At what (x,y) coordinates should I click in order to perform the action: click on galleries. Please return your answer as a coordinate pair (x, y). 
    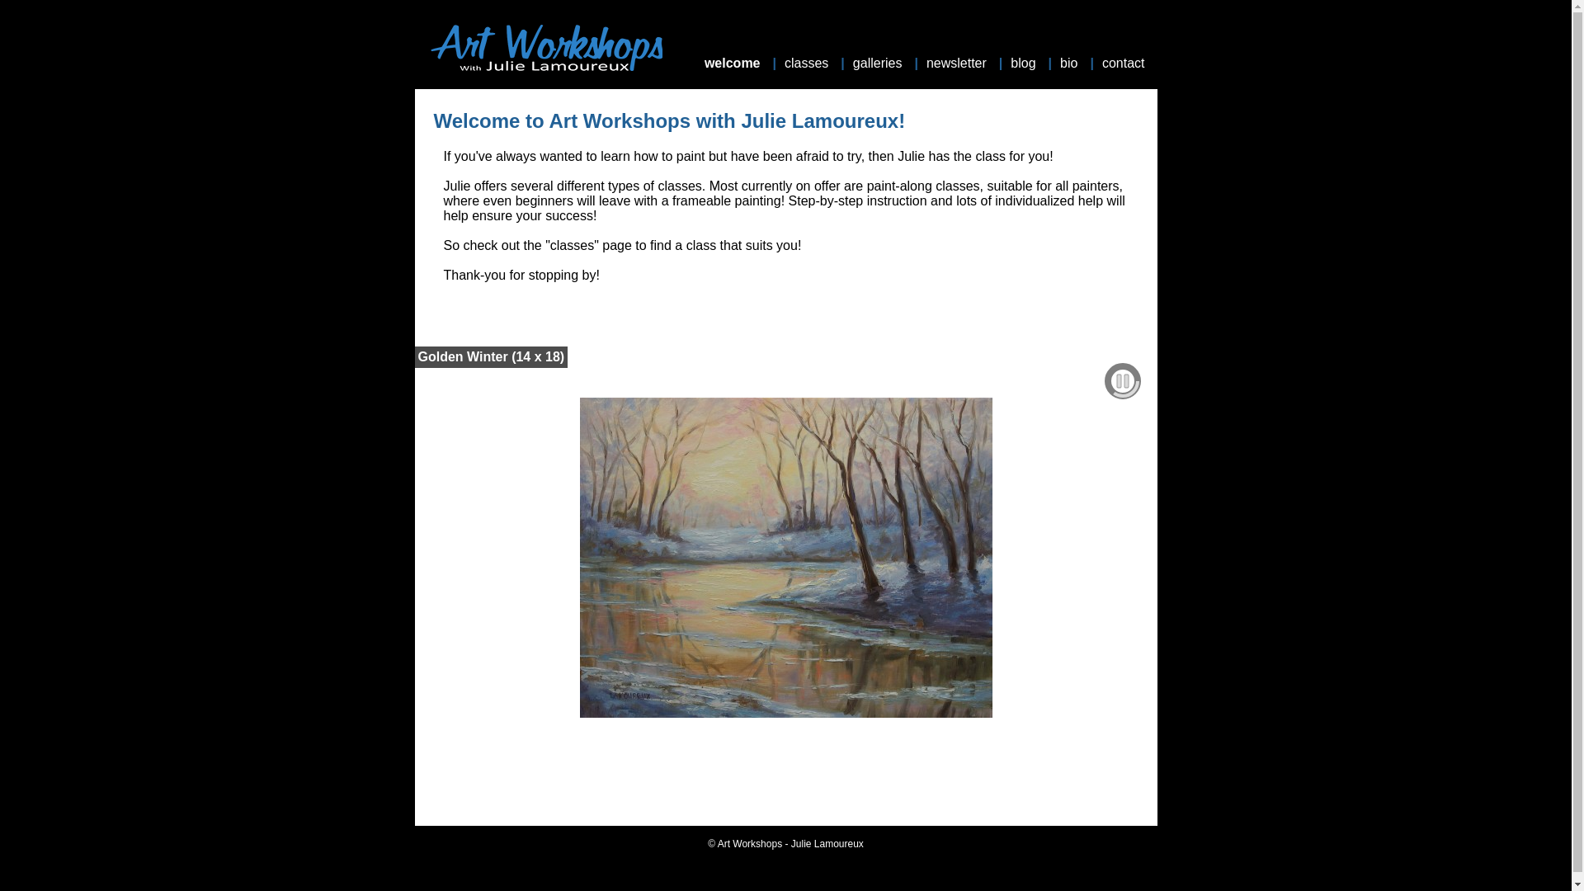
    Looking at the image, I should click on (879, 64).